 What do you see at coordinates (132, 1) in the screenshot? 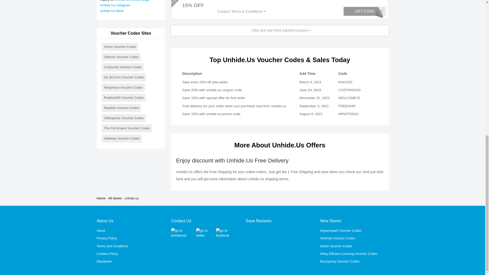
I see `Unhide.Us contact page` at bounding box center [132, 1].